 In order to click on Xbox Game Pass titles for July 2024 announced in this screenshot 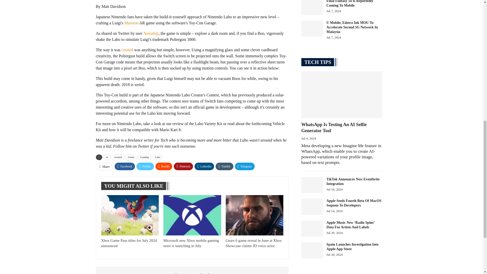, I will do `click(130, 215)`.